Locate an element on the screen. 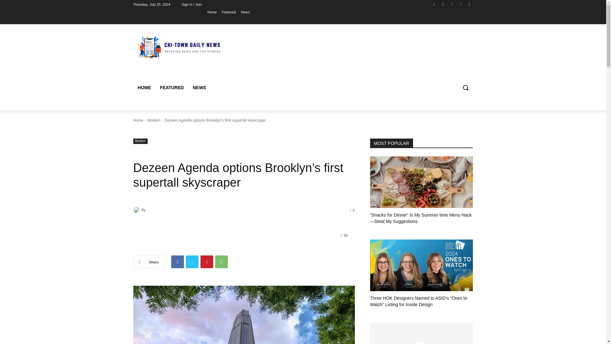  Twitter is located at coordinates (192, 262).